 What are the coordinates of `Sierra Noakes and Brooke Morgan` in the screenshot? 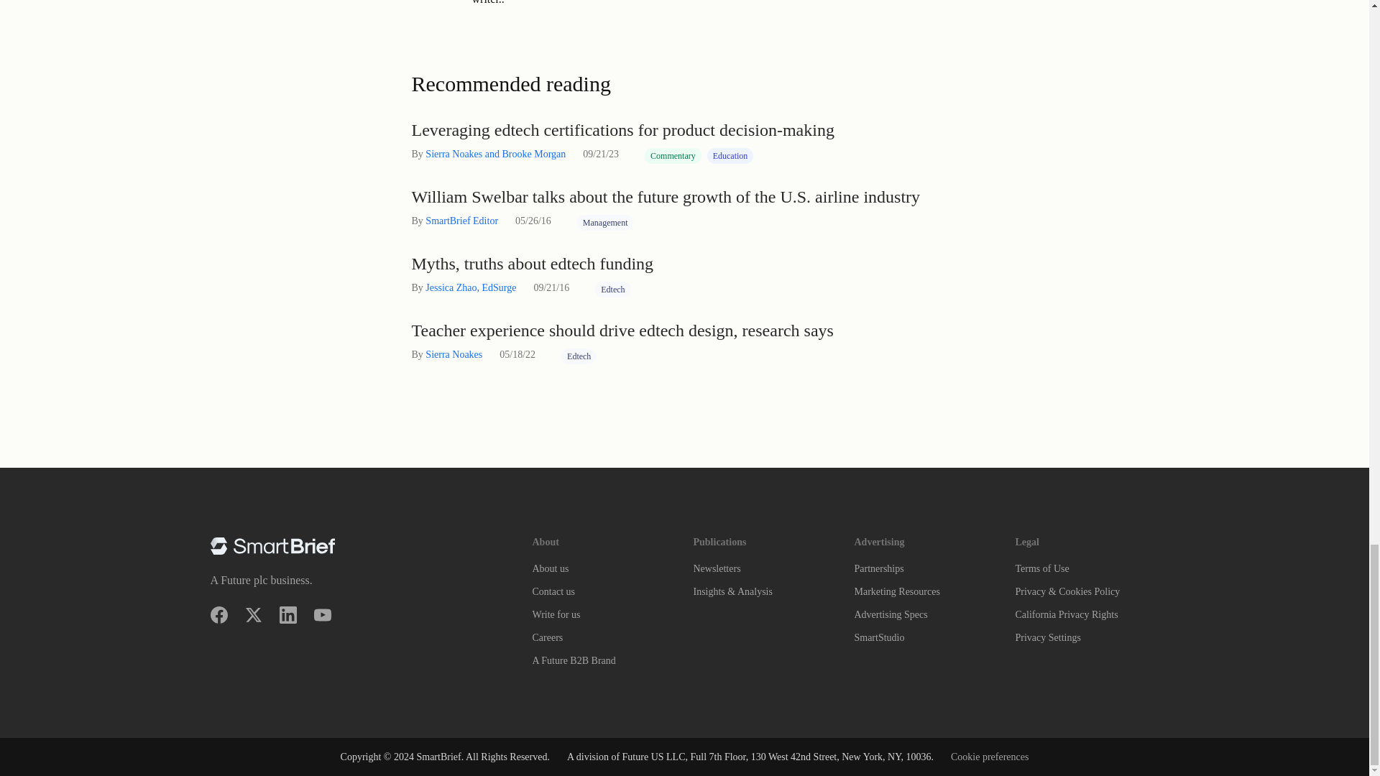 It's located at (495, 154).